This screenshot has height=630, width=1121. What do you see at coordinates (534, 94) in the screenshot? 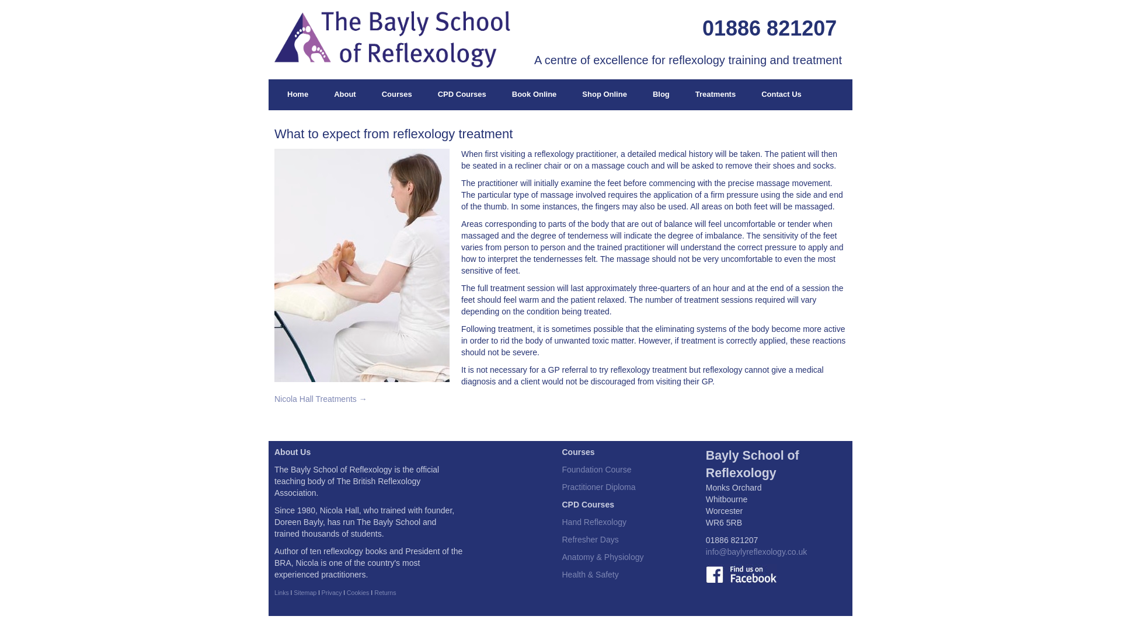
I see `Book Online` at bounding box center [534, 94].